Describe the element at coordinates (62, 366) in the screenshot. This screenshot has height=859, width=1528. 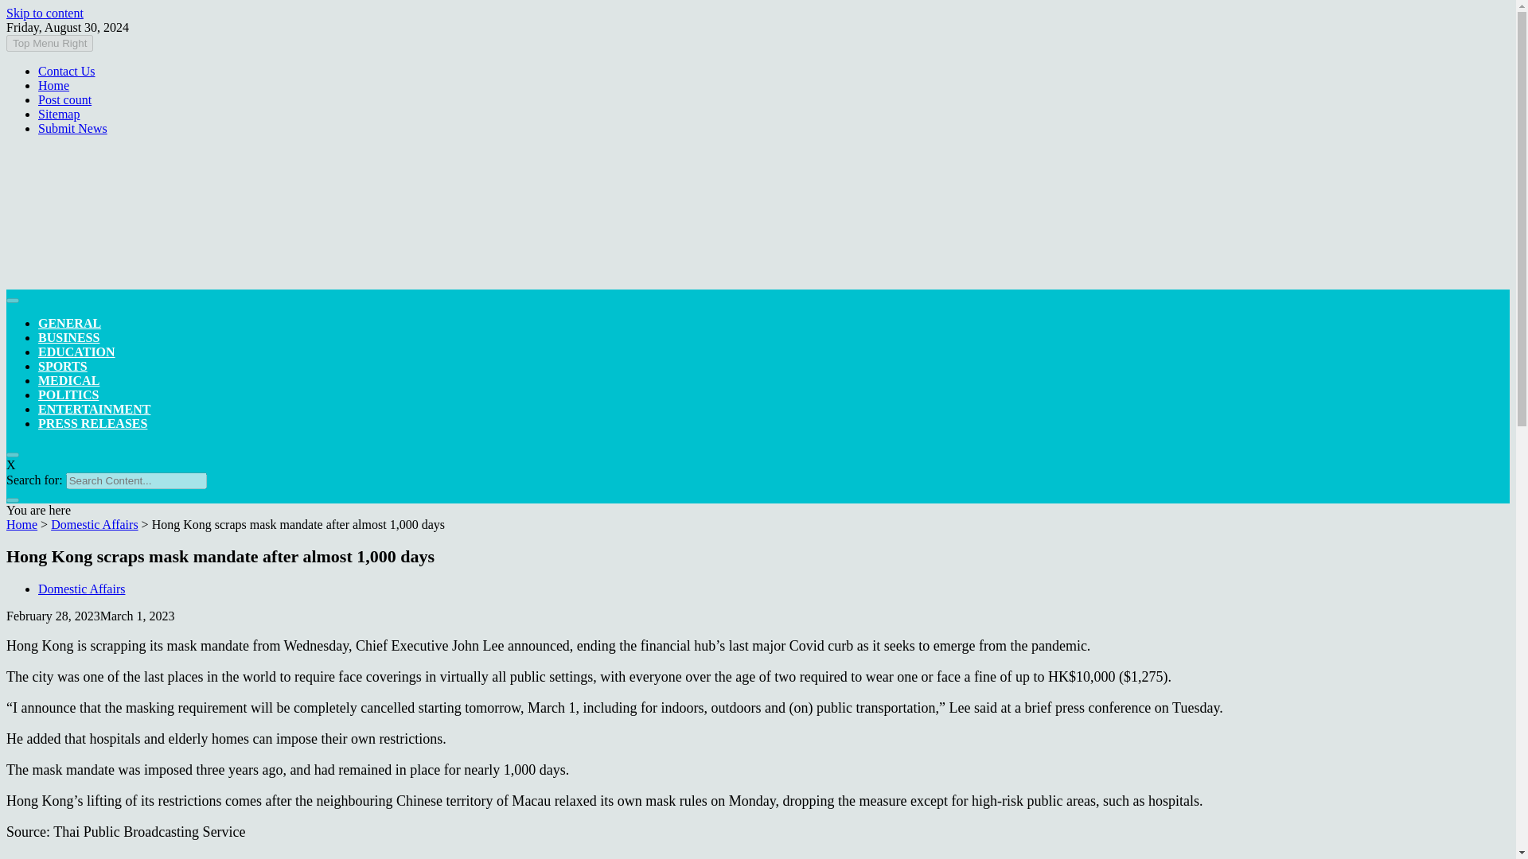
I see `SPORTS` at that location.